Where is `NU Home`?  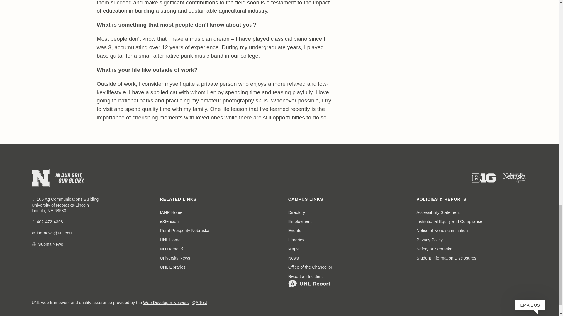
NU Home is located at coordinates (172, 249).